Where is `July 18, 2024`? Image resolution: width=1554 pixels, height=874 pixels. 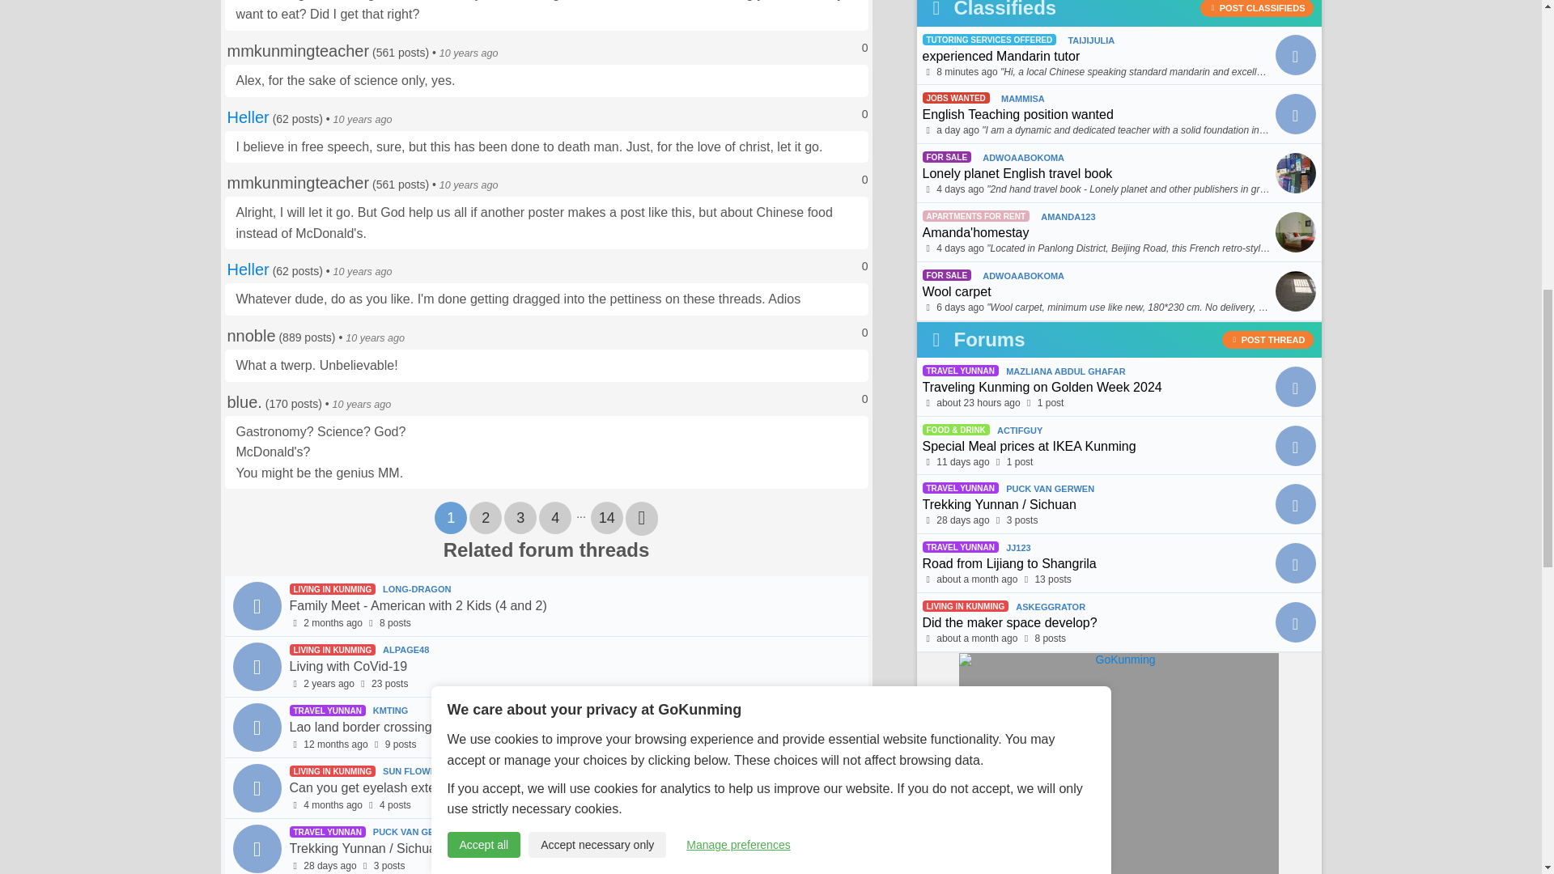
July 18, 2024 is located at coordinates (957, 130).